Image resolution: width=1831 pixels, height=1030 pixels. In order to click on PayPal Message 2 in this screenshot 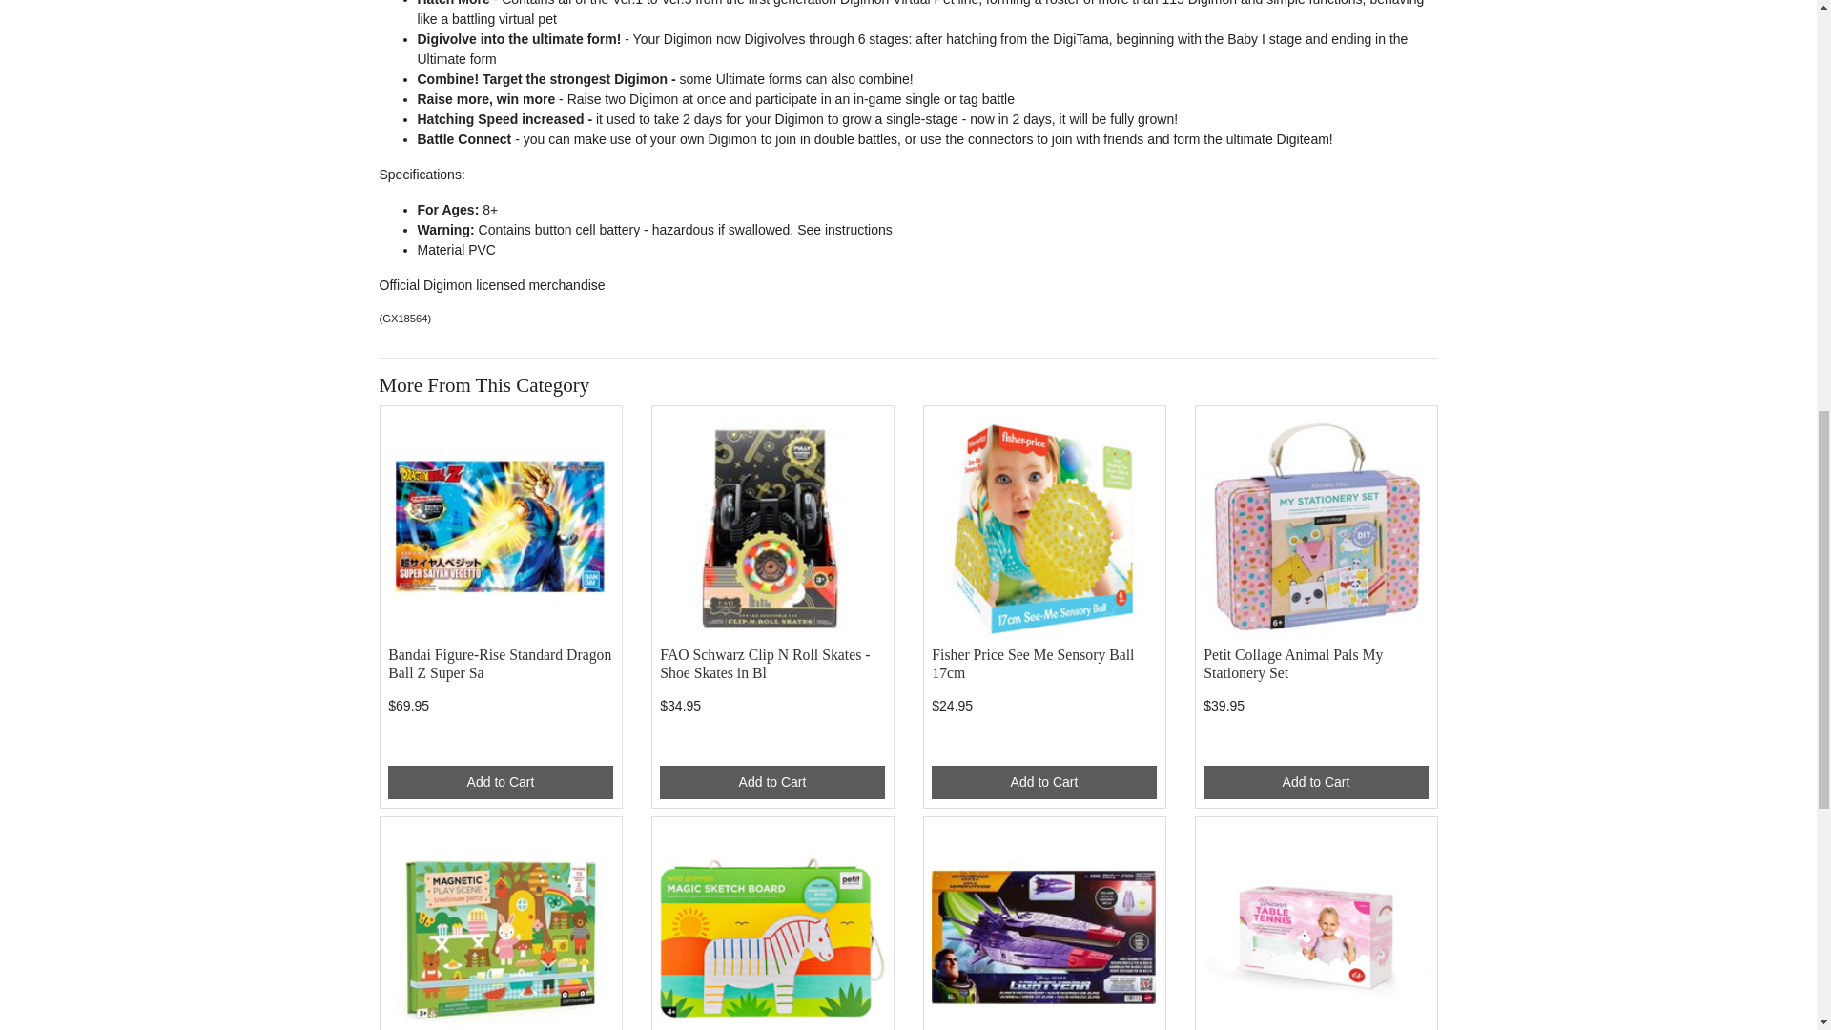, I will do `click(500, 746)`.